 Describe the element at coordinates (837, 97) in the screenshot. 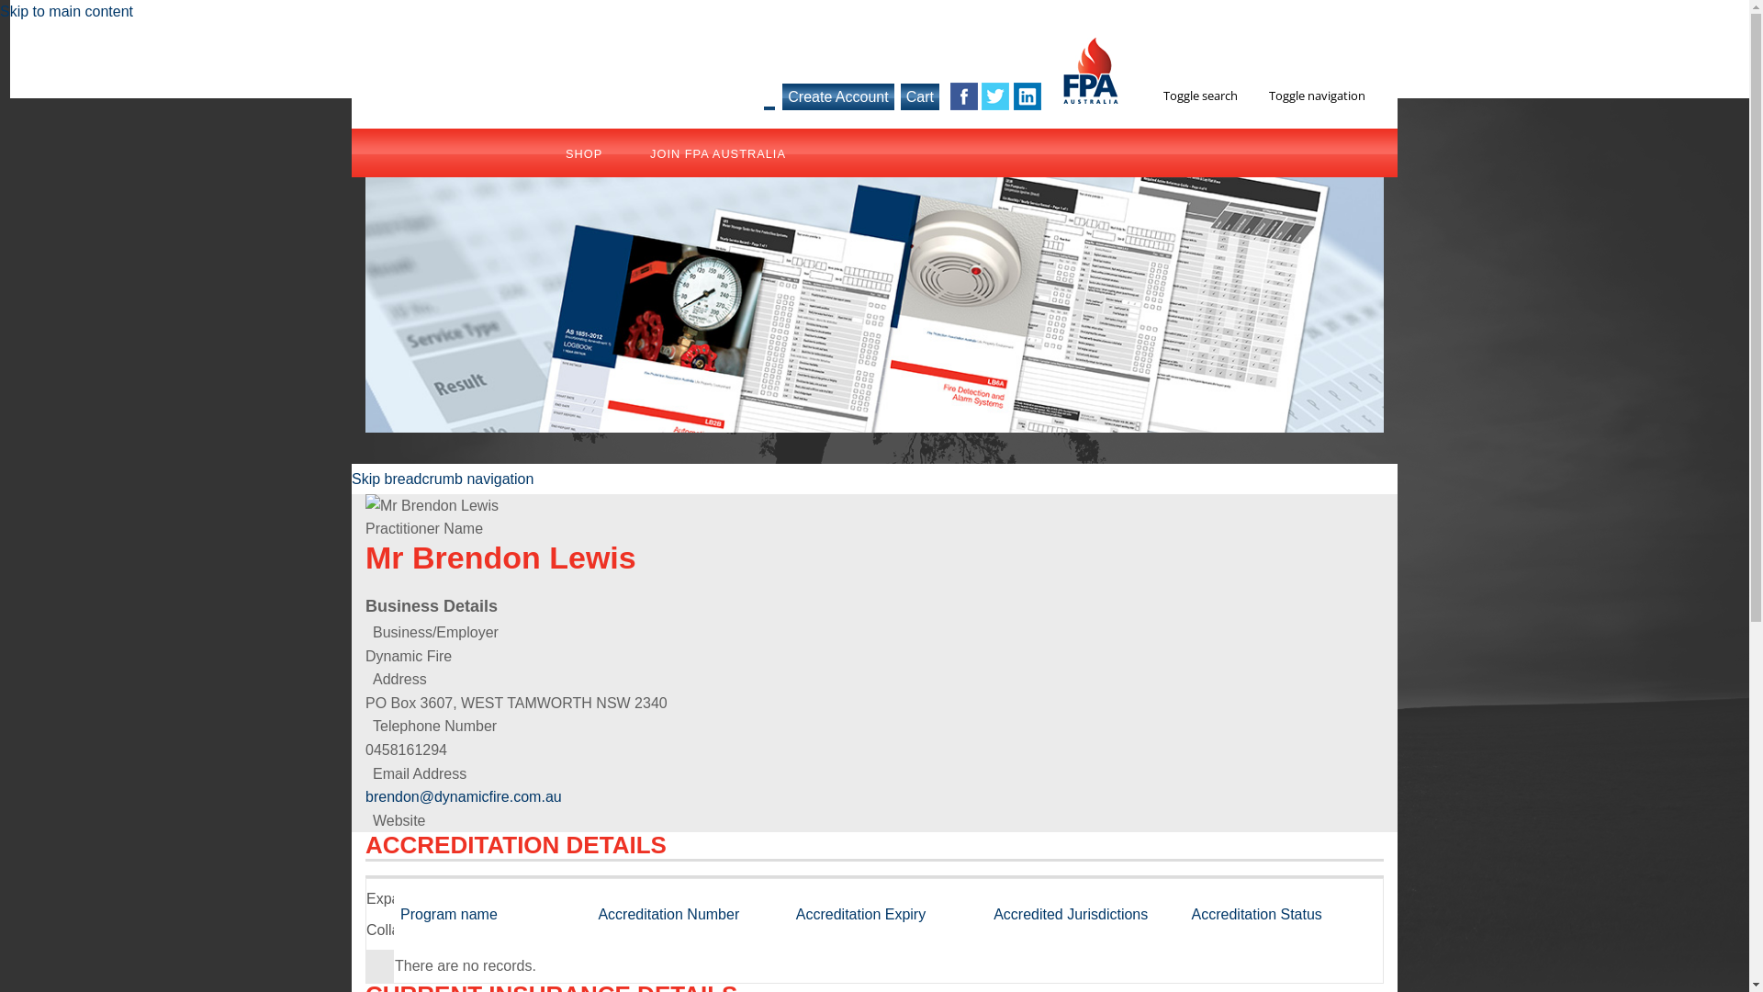

I see `Create Account` at that location.